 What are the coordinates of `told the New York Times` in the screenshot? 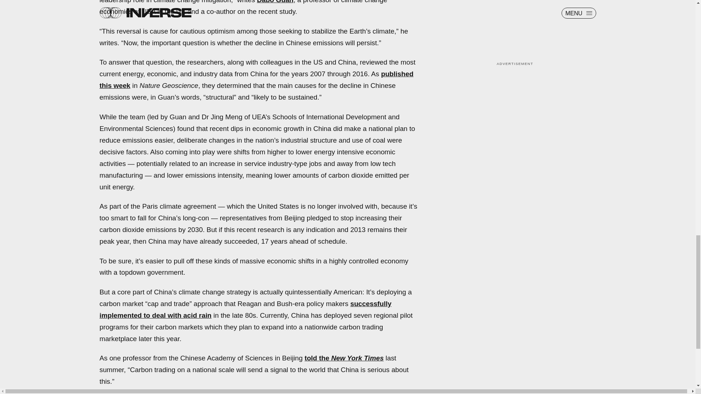 It's located at (344, 358).